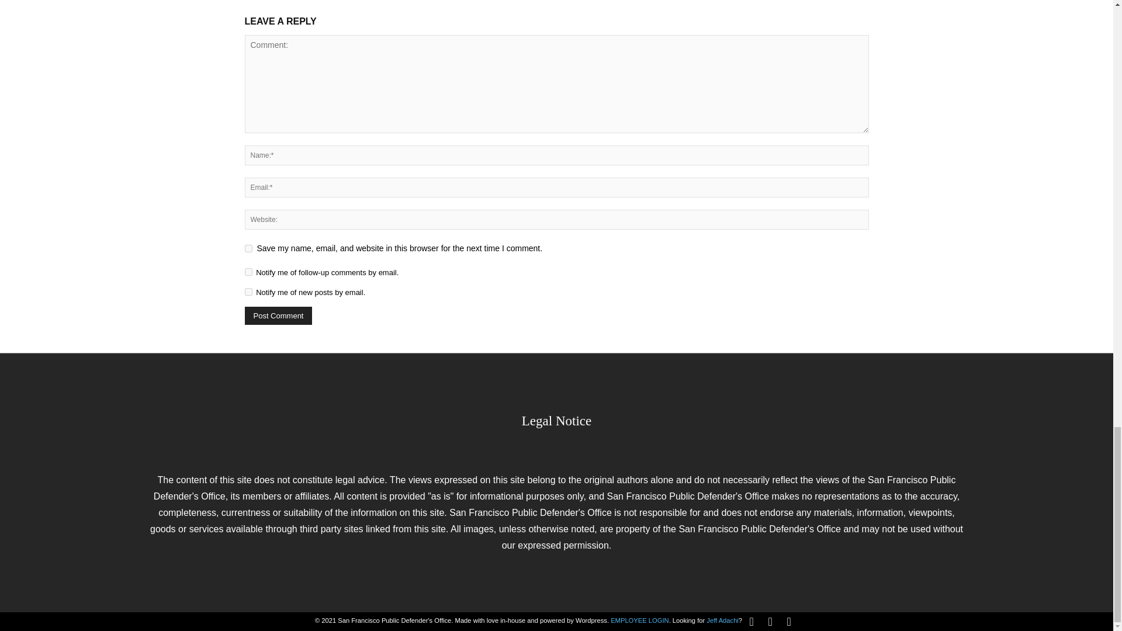 The width and height of the screenshot is (1122, 631). I want to click on yes, so click(248, 249).